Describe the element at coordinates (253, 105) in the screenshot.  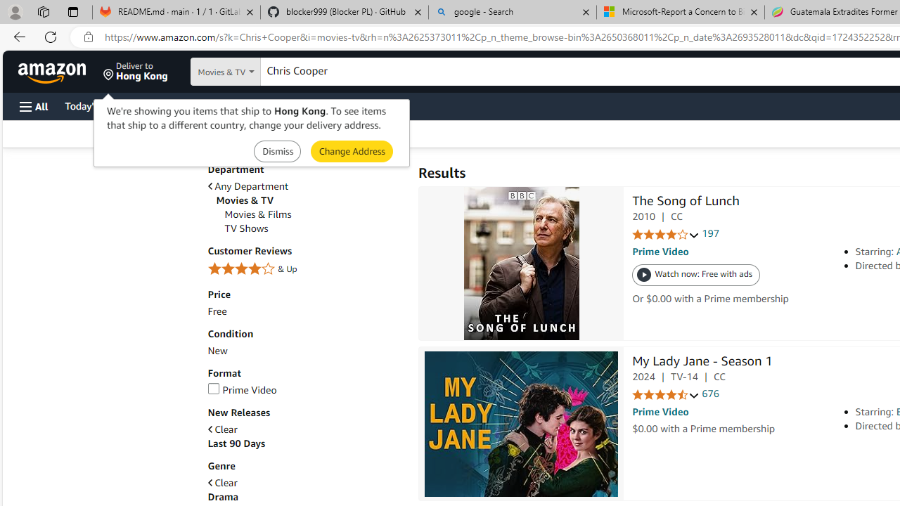
I see `Registry` at that location.